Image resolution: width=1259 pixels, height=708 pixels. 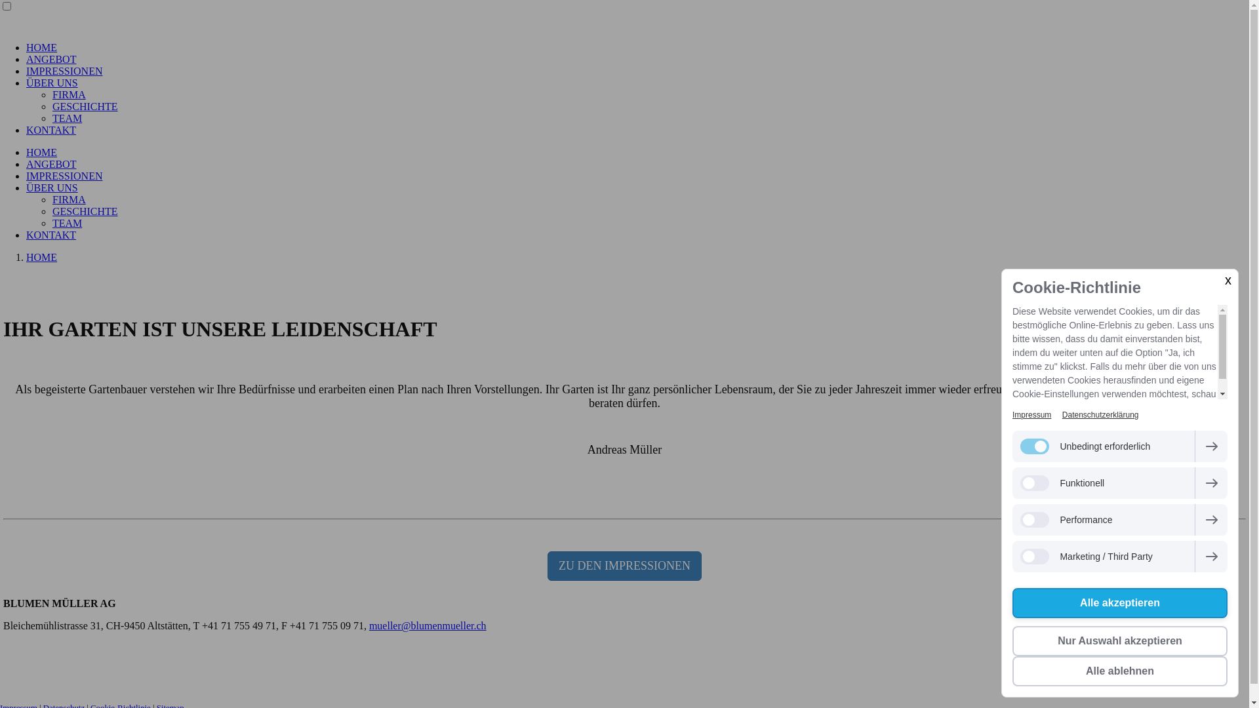 What do you see at coordinates (51, 59) in the screenshot?
I see `ANGEBOT` at bounding box center [51, 59].